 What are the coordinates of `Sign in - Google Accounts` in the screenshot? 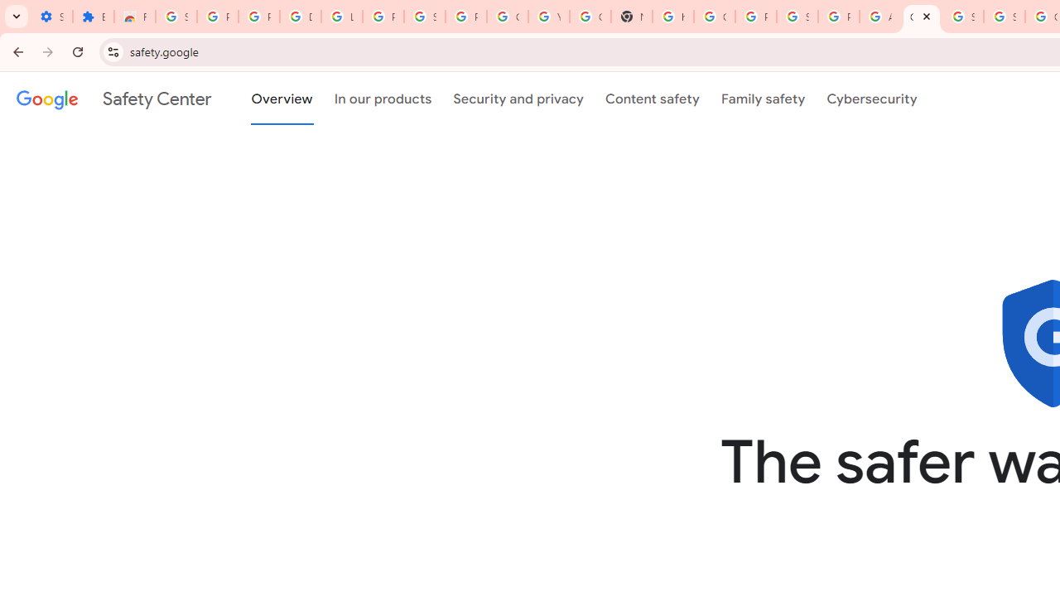 It's located at (1004, 17).